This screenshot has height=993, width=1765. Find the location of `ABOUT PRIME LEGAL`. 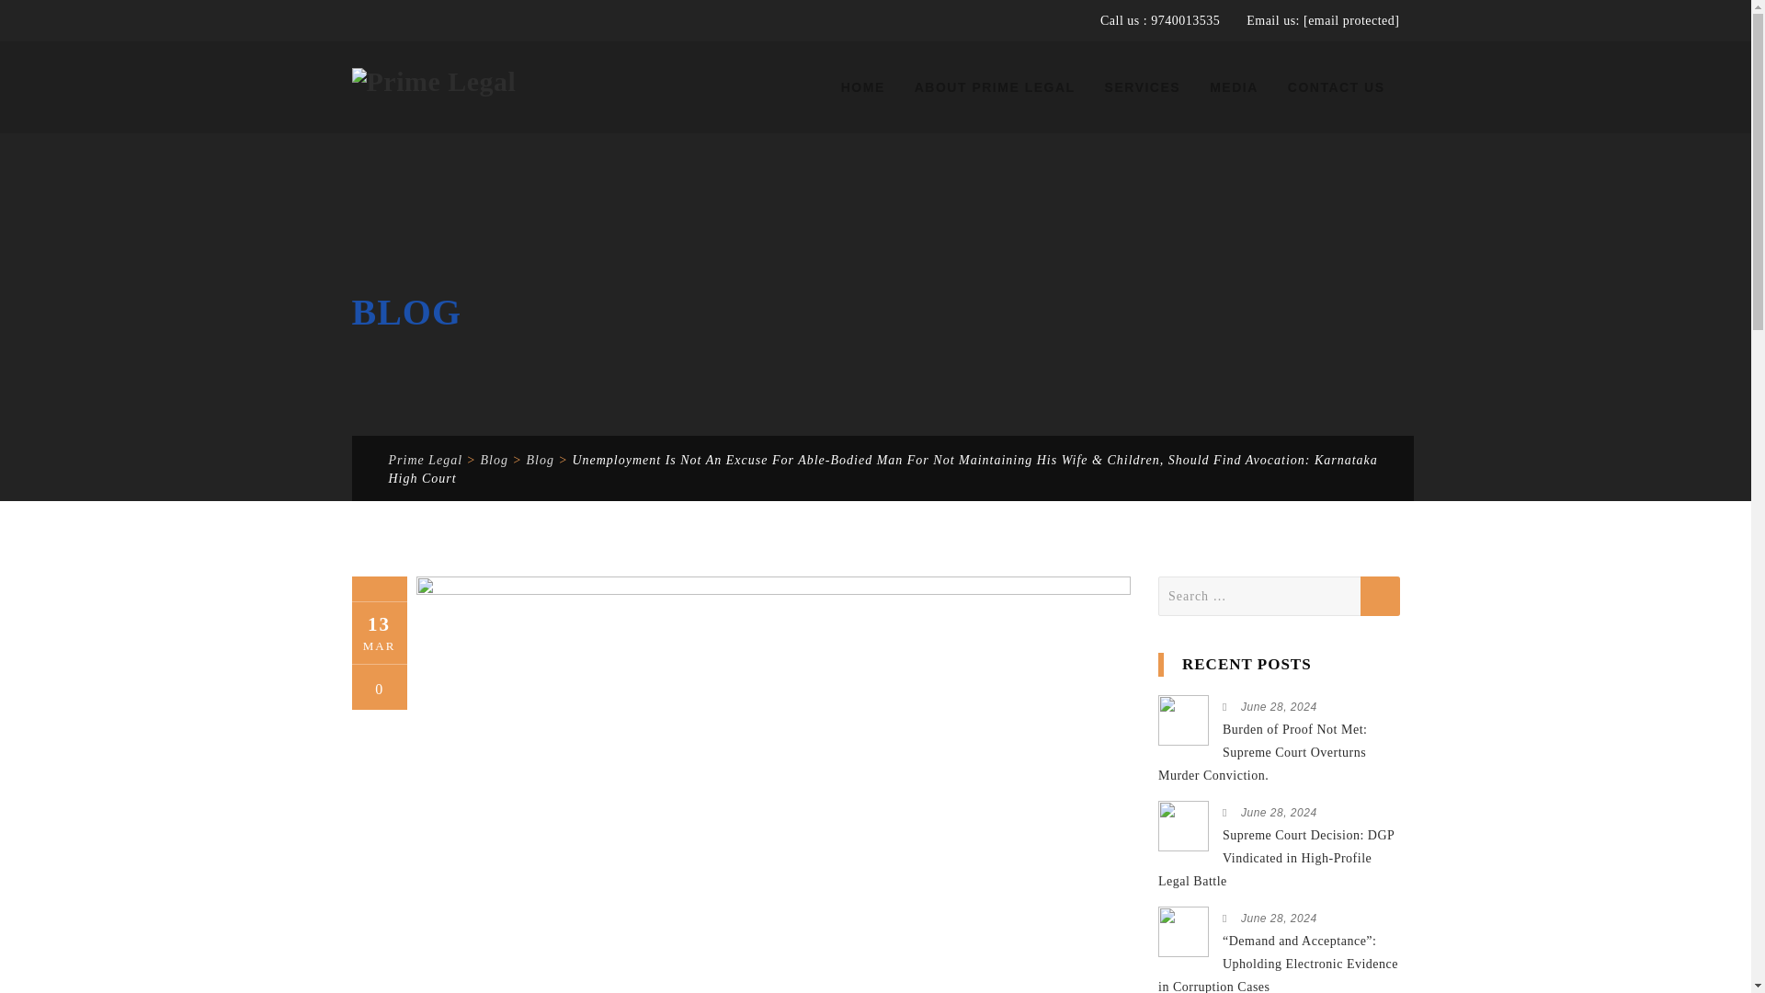

ABOUT PRIME LEGAL is located at coordinates (995, 86).